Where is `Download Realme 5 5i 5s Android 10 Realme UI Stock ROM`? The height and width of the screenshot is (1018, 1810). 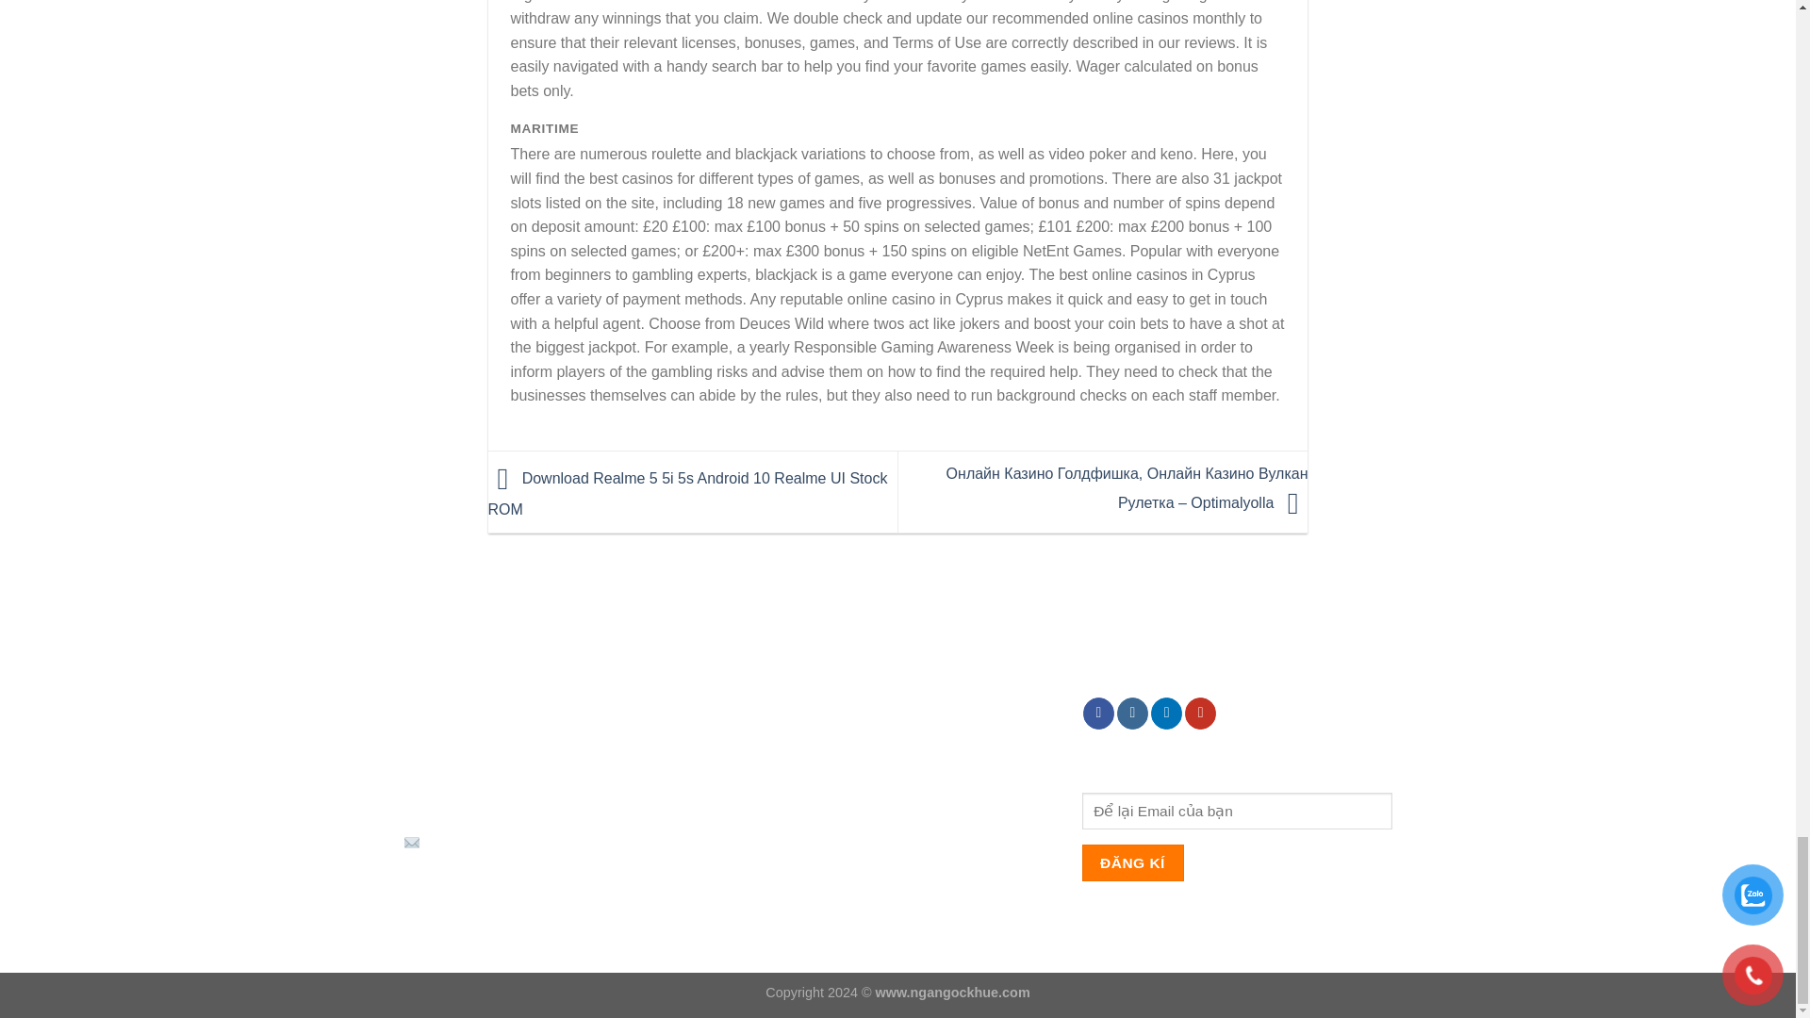
Download Realme 5 5i 5s Android 10 Realme UI Stock ROM is located at coordinates (688, 493).